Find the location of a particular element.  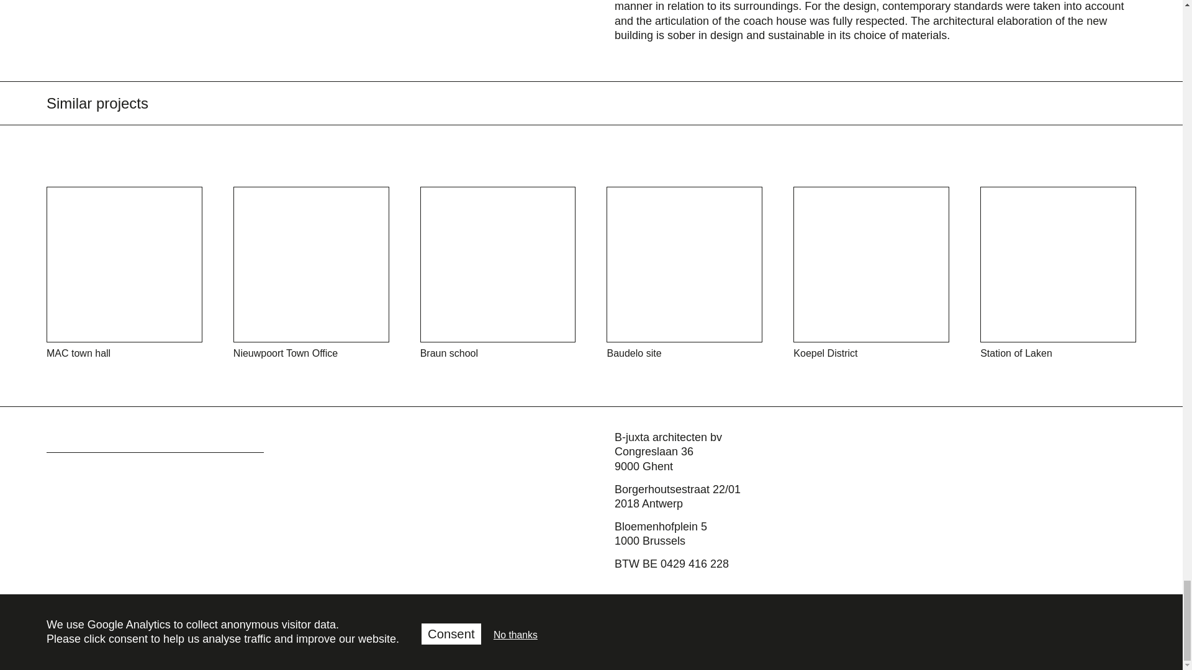

inst is located at coordinates (55, 602).